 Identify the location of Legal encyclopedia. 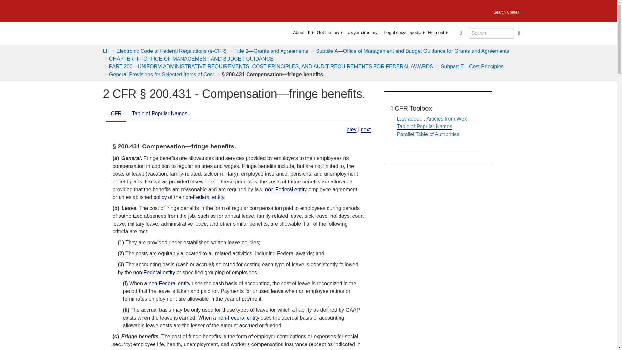
(403, 32).